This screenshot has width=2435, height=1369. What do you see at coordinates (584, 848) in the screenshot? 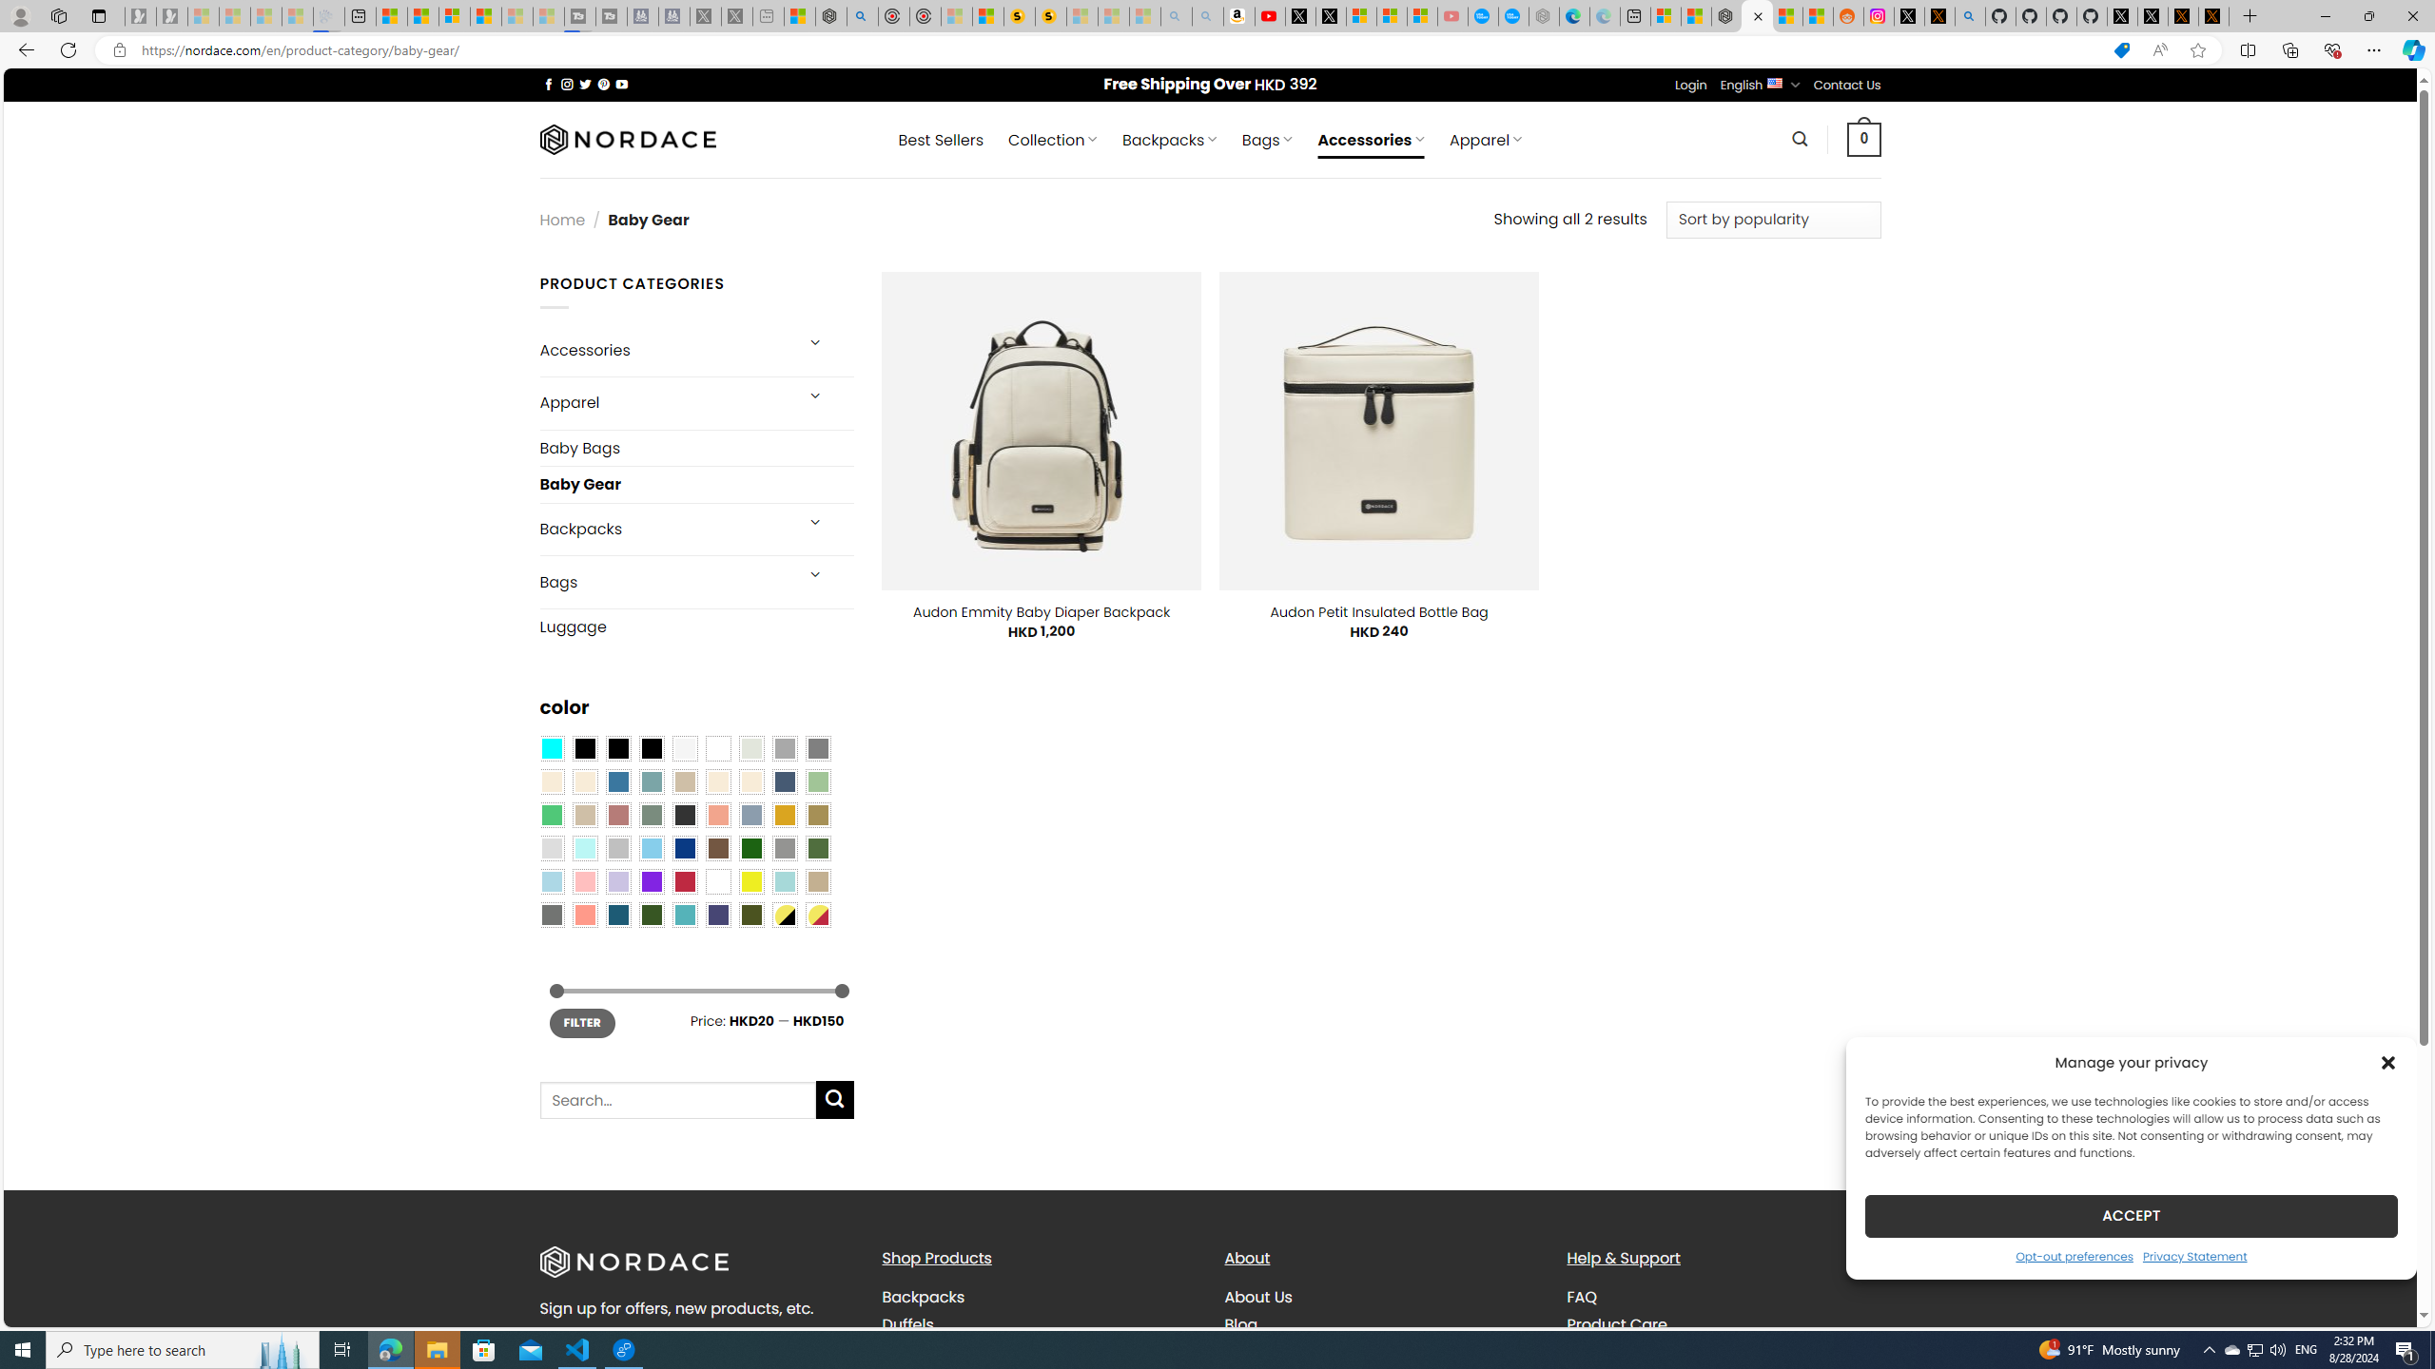
I see `Mint` at bounding box center [584, 848].